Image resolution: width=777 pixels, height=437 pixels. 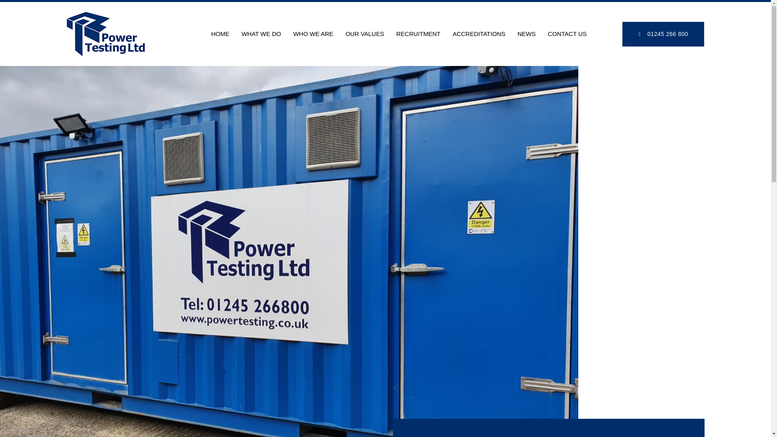 What do you see at coordinates (663, 34) in the screenshot?
I see `01245 266 800` at bounding box center [663, 34].